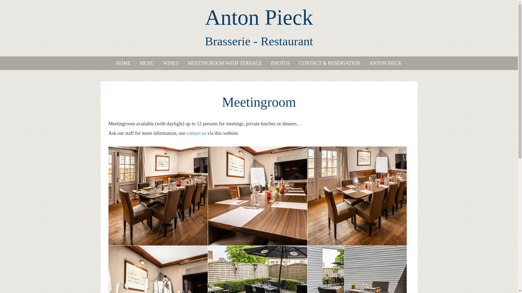 The image size is (522, 293). I want to click on CONTACT & RESERVATION, so click(330, 63).